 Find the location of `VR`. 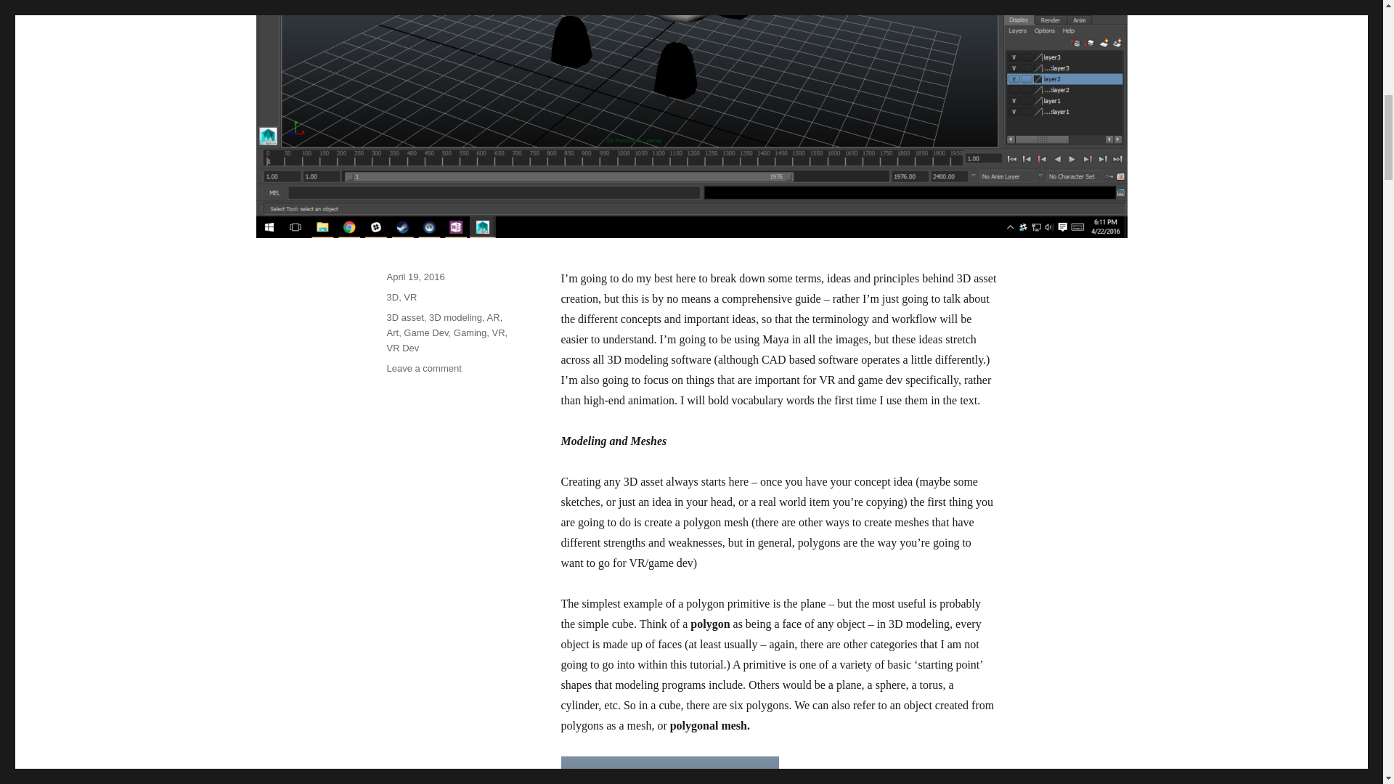

VR is located at coordinates (498, 332).